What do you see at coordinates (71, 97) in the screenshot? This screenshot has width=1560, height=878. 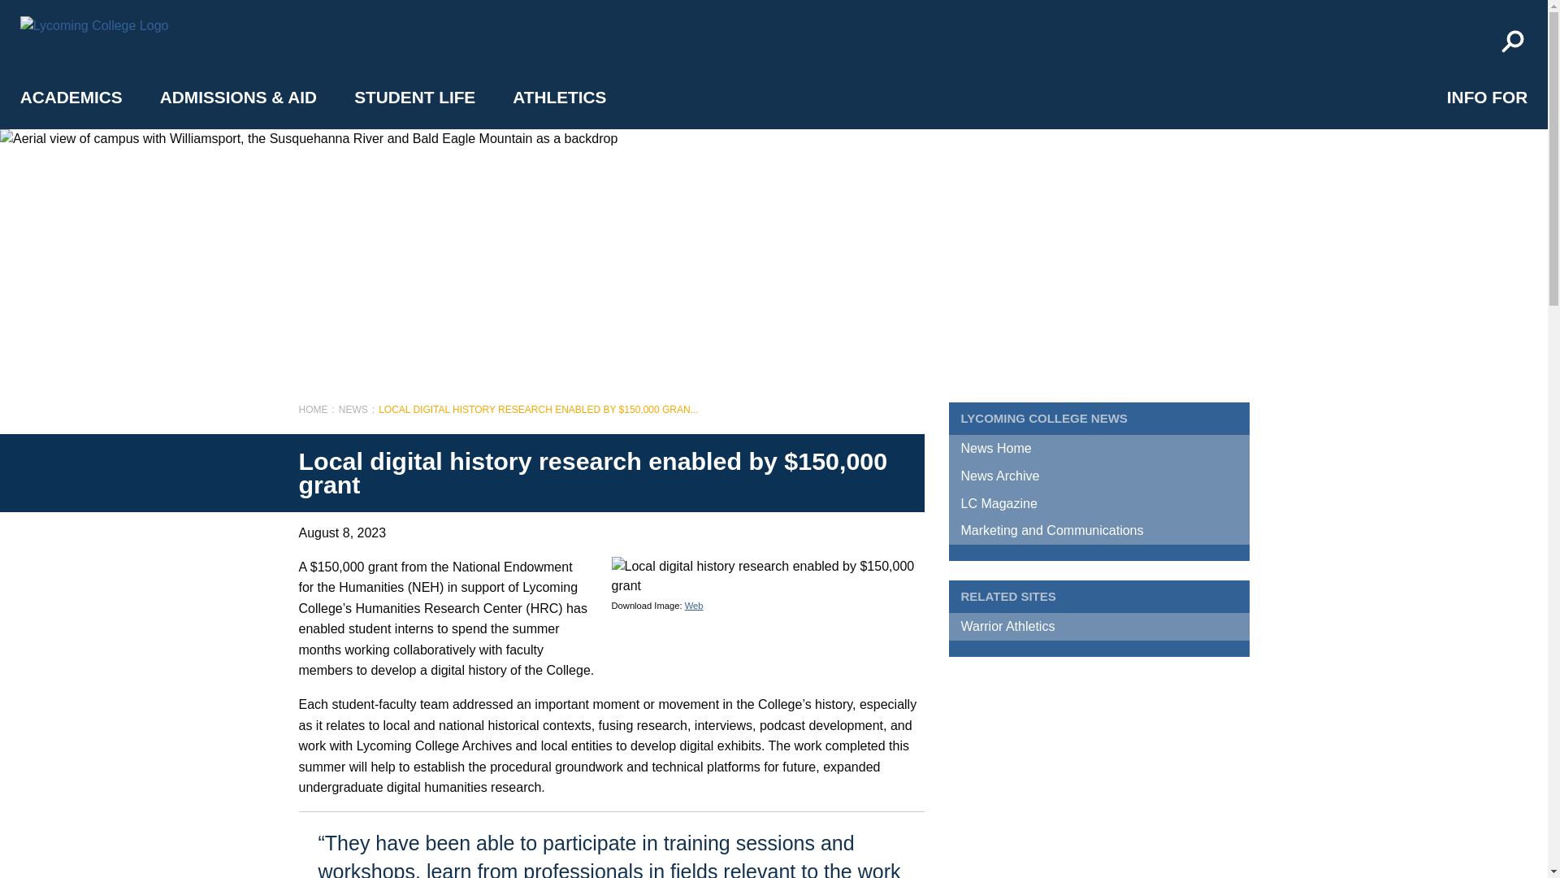 I see `ACADEMICS` at bounding box center [71, 97].